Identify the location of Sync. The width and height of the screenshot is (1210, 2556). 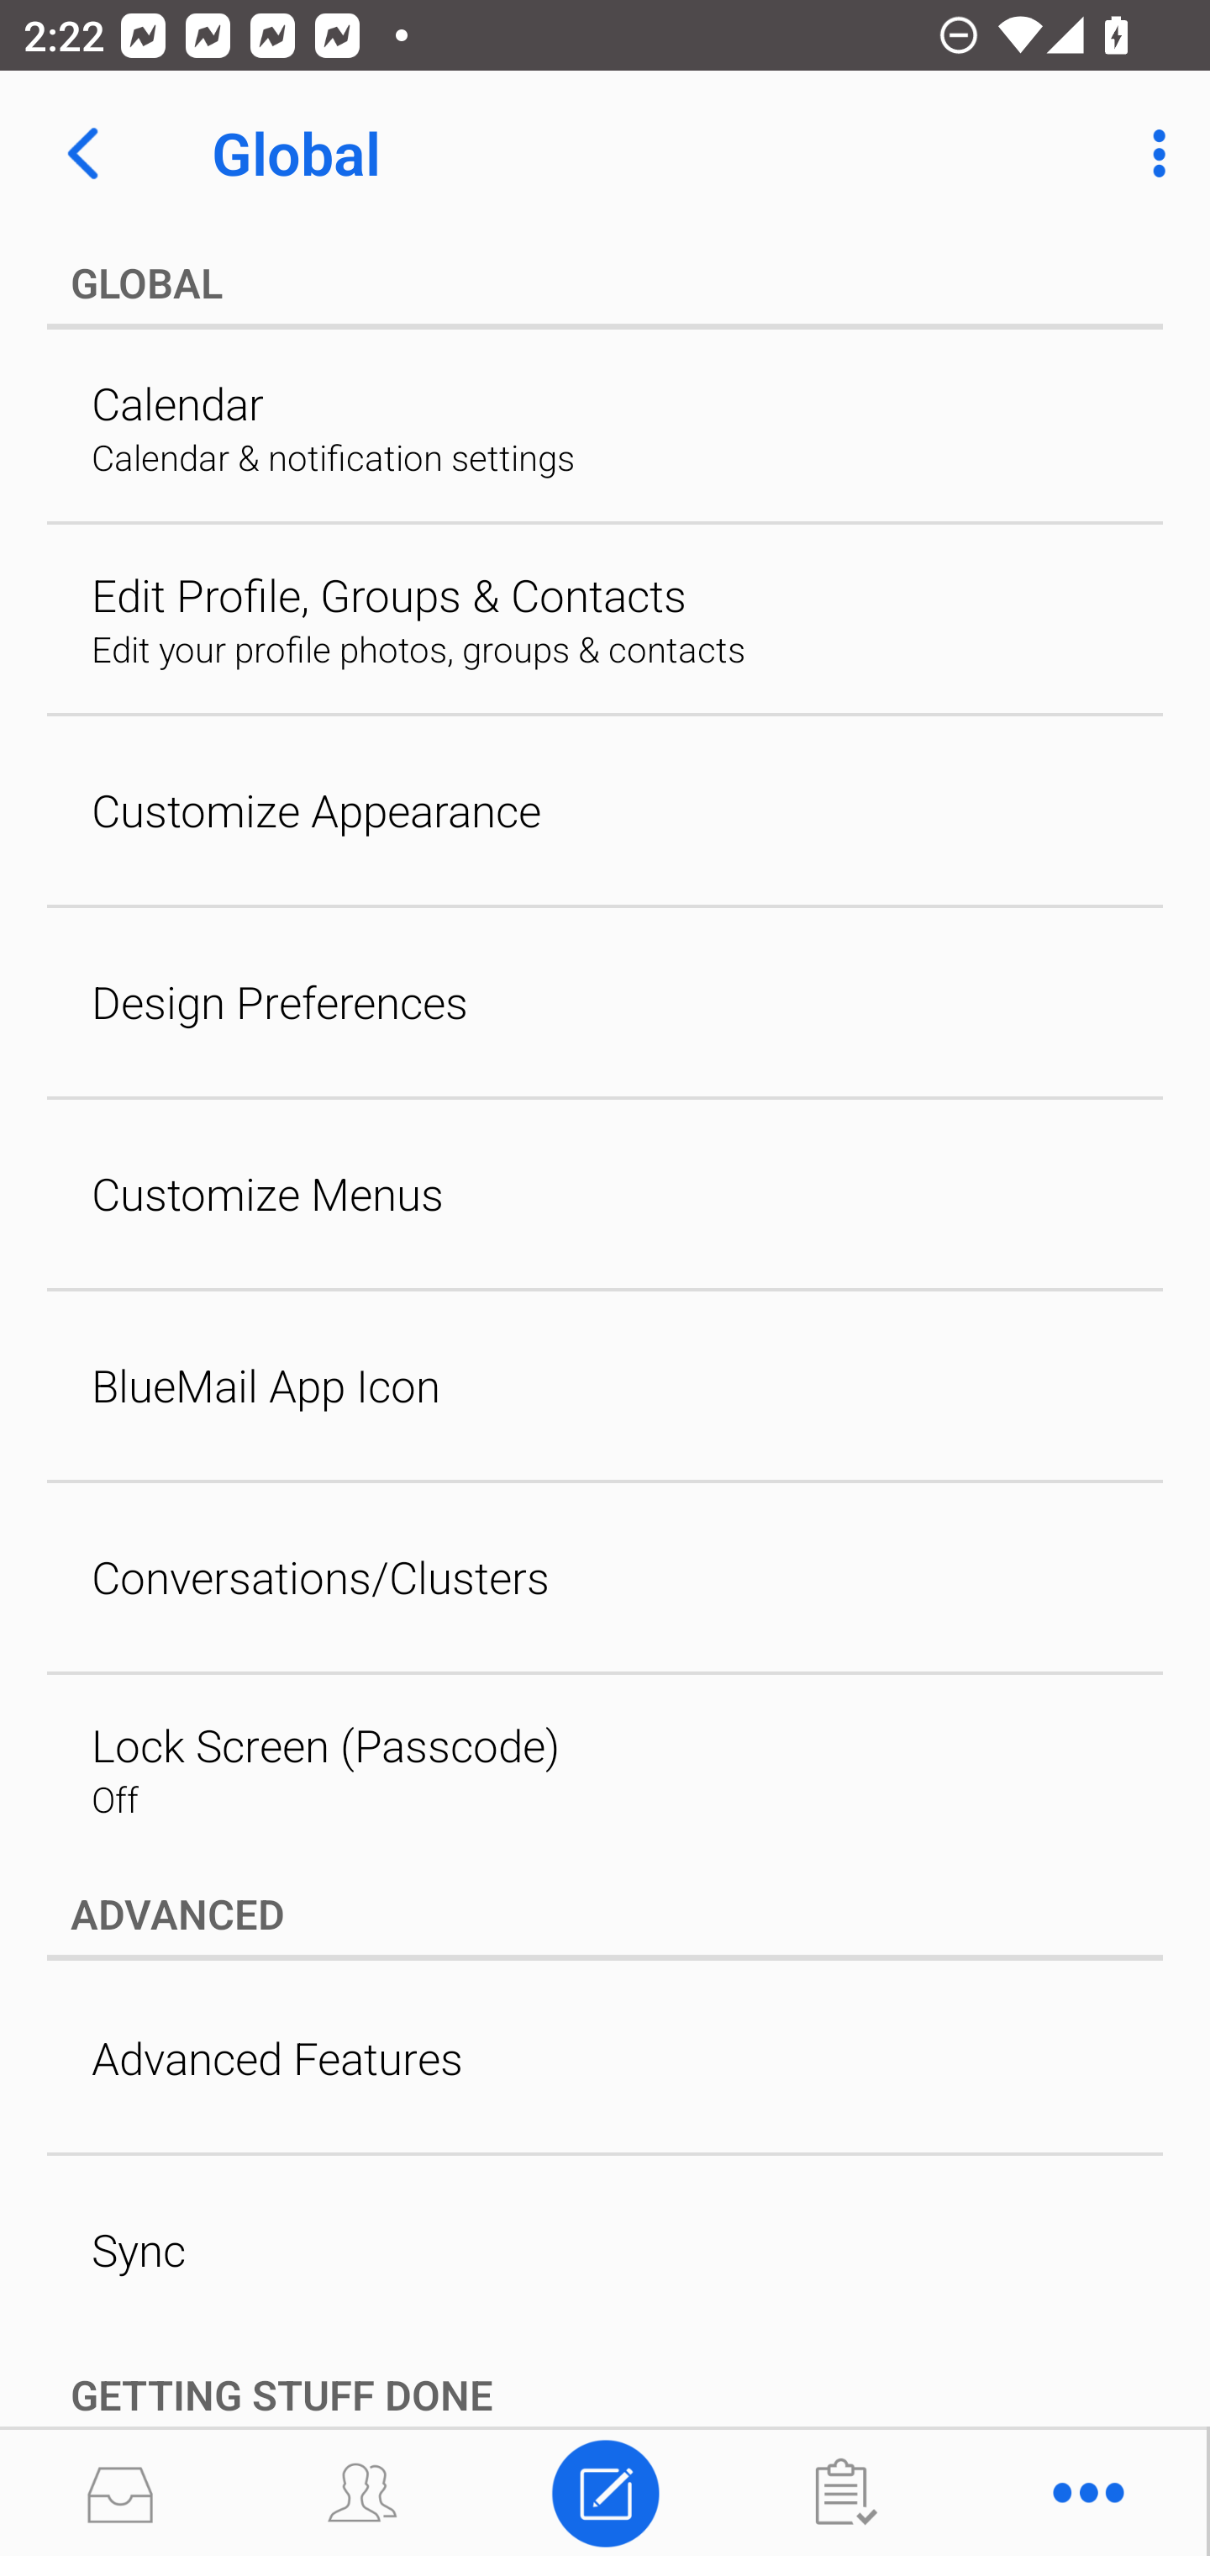
(605, 2248).